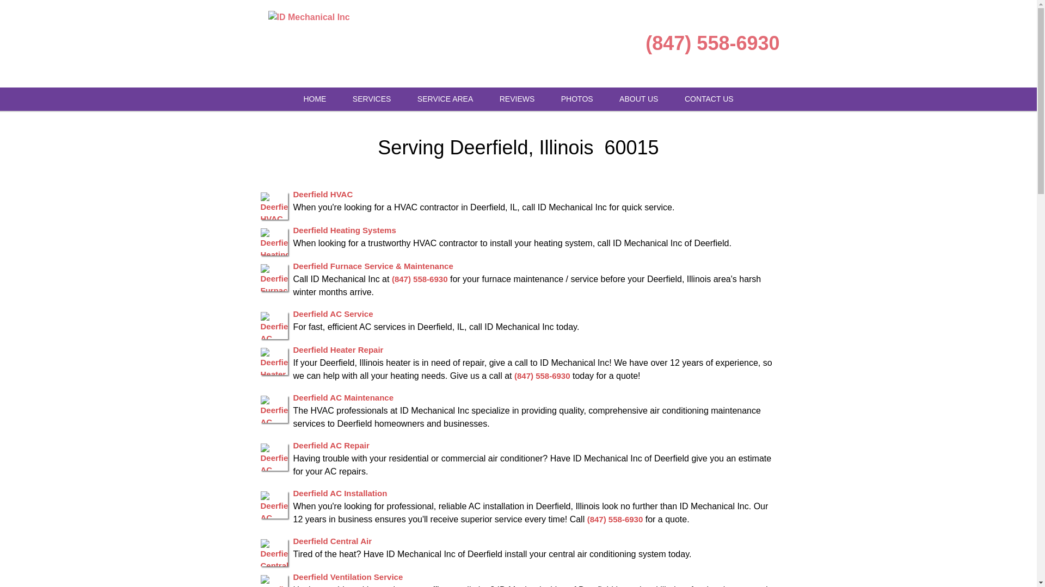 This screenshot has width=1045, height=587. I want to click on SERVICE AREA, so click(445, 99).